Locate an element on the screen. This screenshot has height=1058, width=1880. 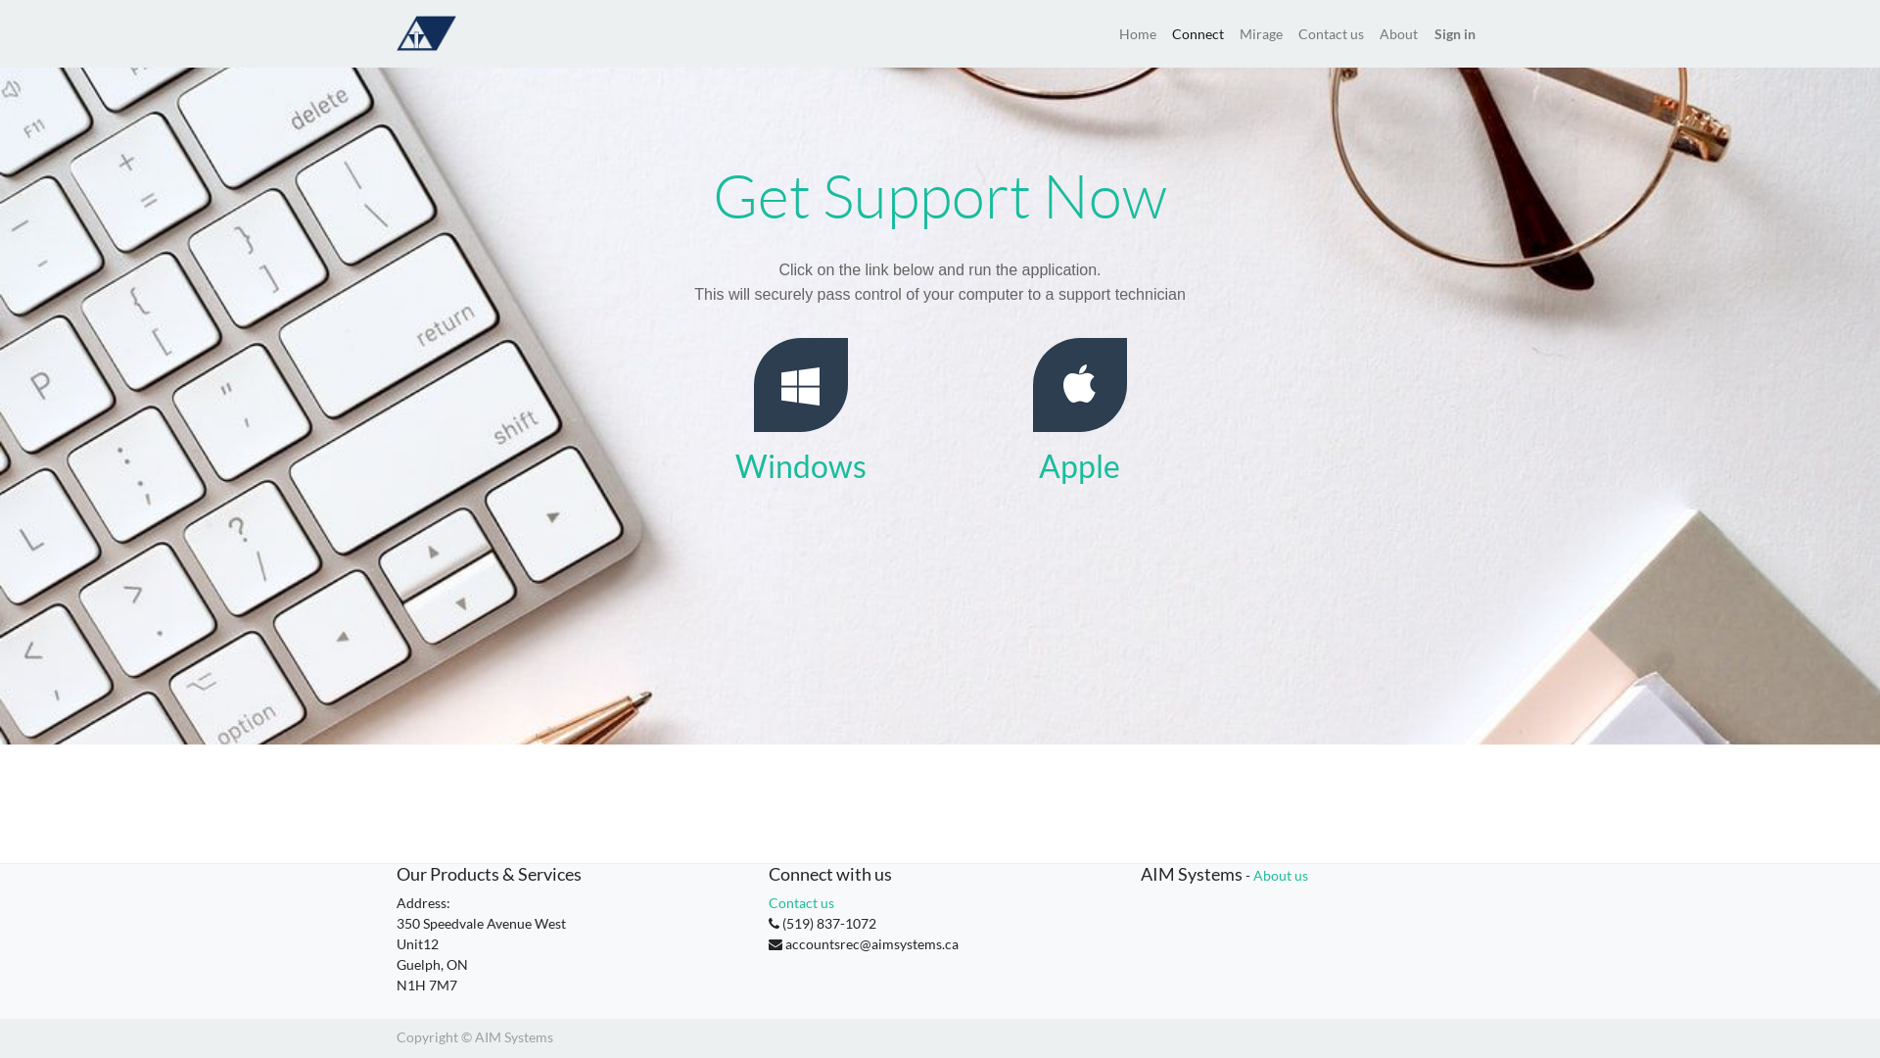
Apple is located at coordinates (1079, 466).